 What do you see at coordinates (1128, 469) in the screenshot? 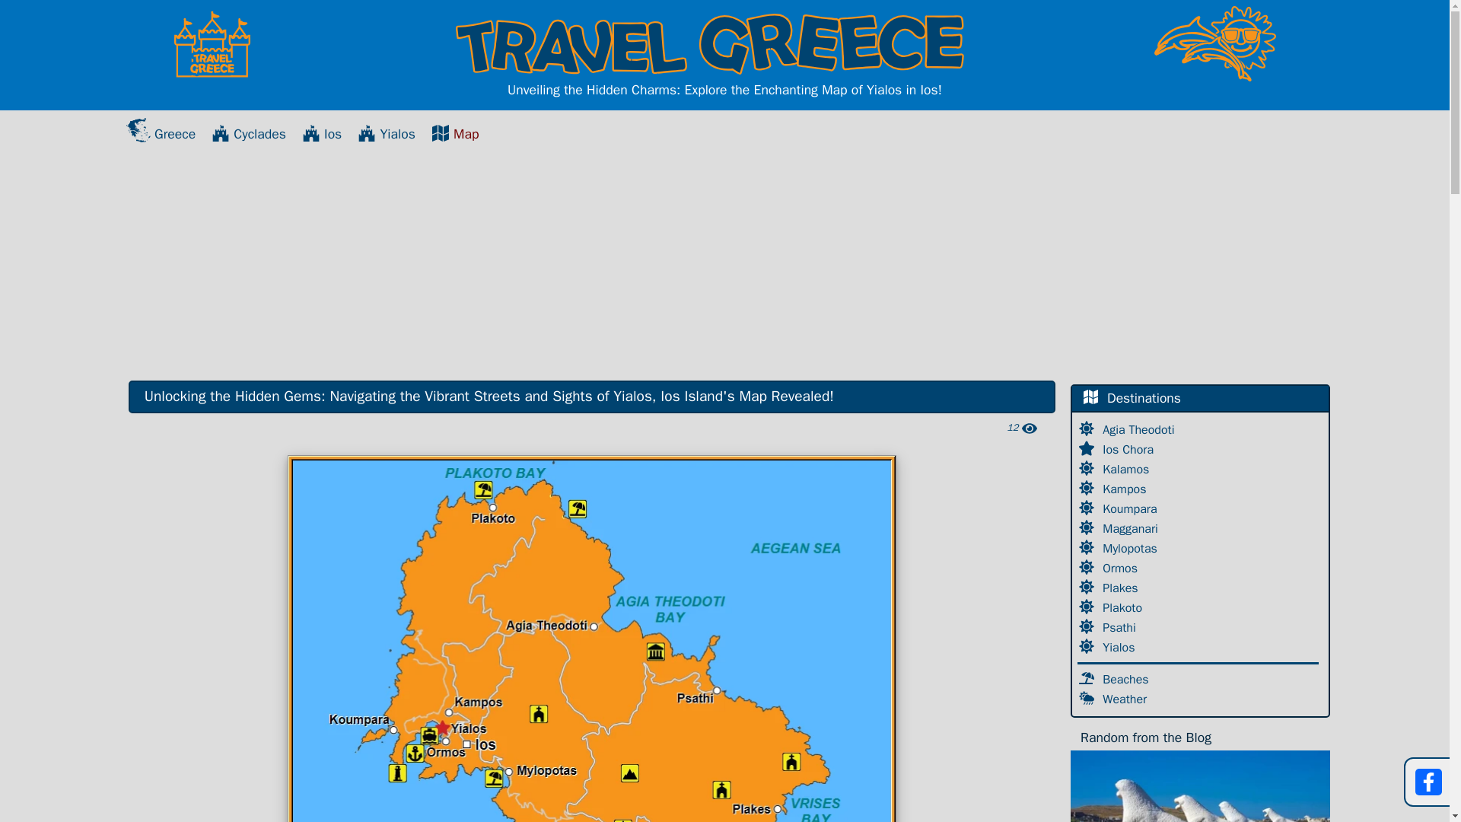
I see `Kalamos` at bounding box center [1128, 469].